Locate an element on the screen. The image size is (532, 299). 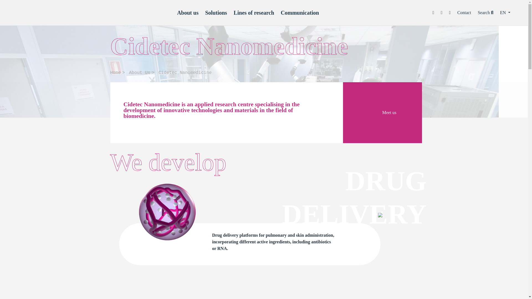
Contact is located at coordinates (464, 12).